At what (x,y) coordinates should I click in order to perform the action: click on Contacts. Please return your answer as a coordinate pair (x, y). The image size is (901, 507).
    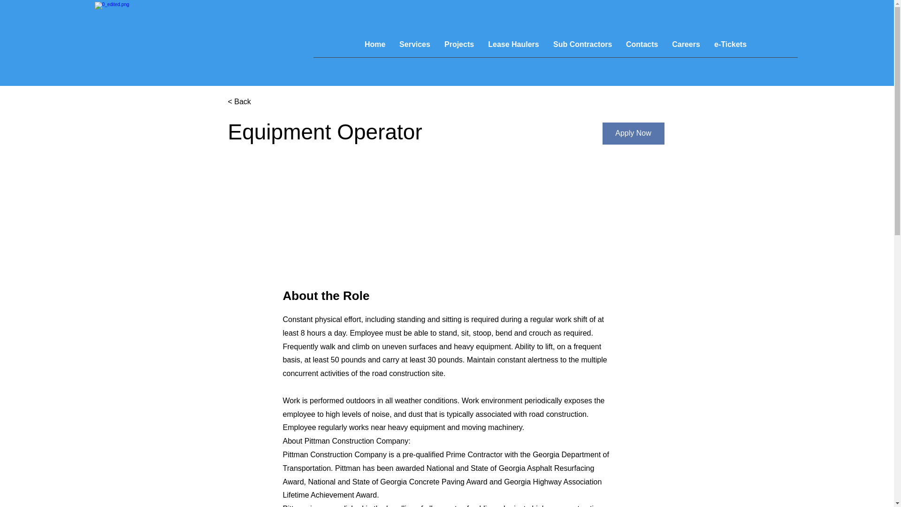
    Looking at the image, I should click on (642, 48).